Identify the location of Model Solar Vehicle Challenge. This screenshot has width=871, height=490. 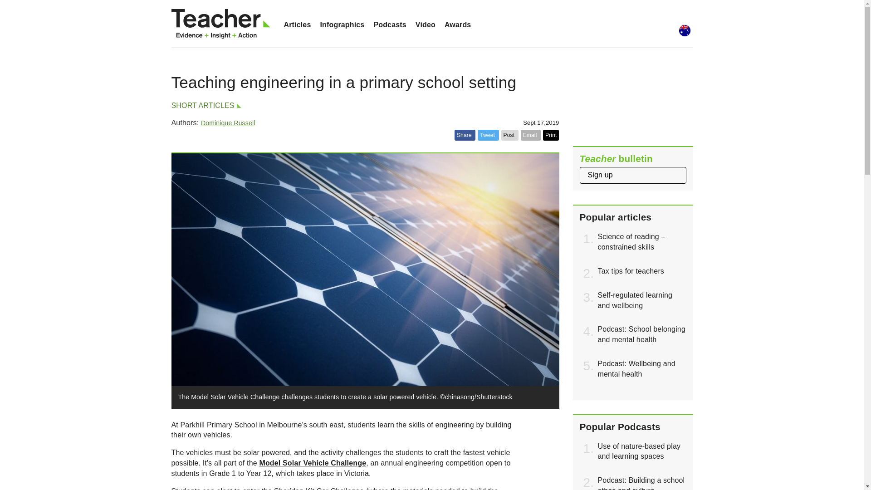
(312, 463).